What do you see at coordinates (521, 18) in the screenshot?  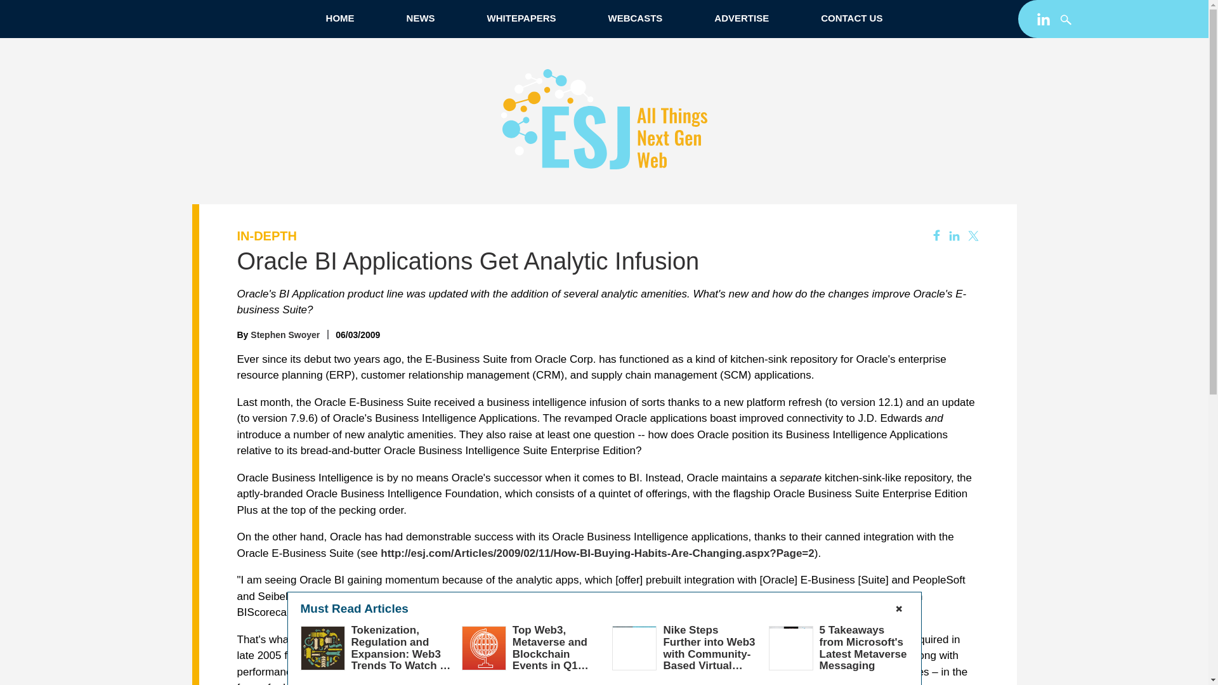 I see `WHITEPAPERS` at bounding box center [521, 18].